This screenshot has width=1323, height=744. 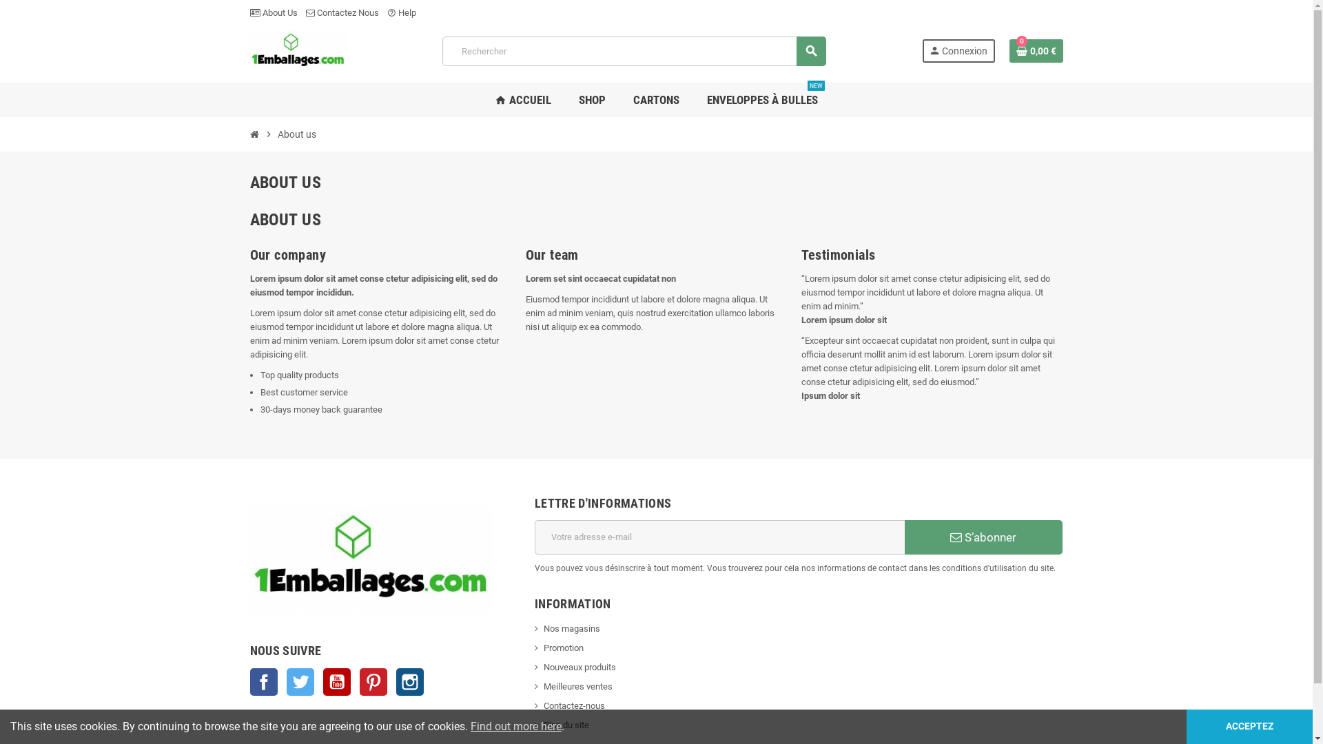 What do you see at coordinates (523, 100) in the screenshot?
I see `home ACCUEIL` at bounding box center [523, 100].